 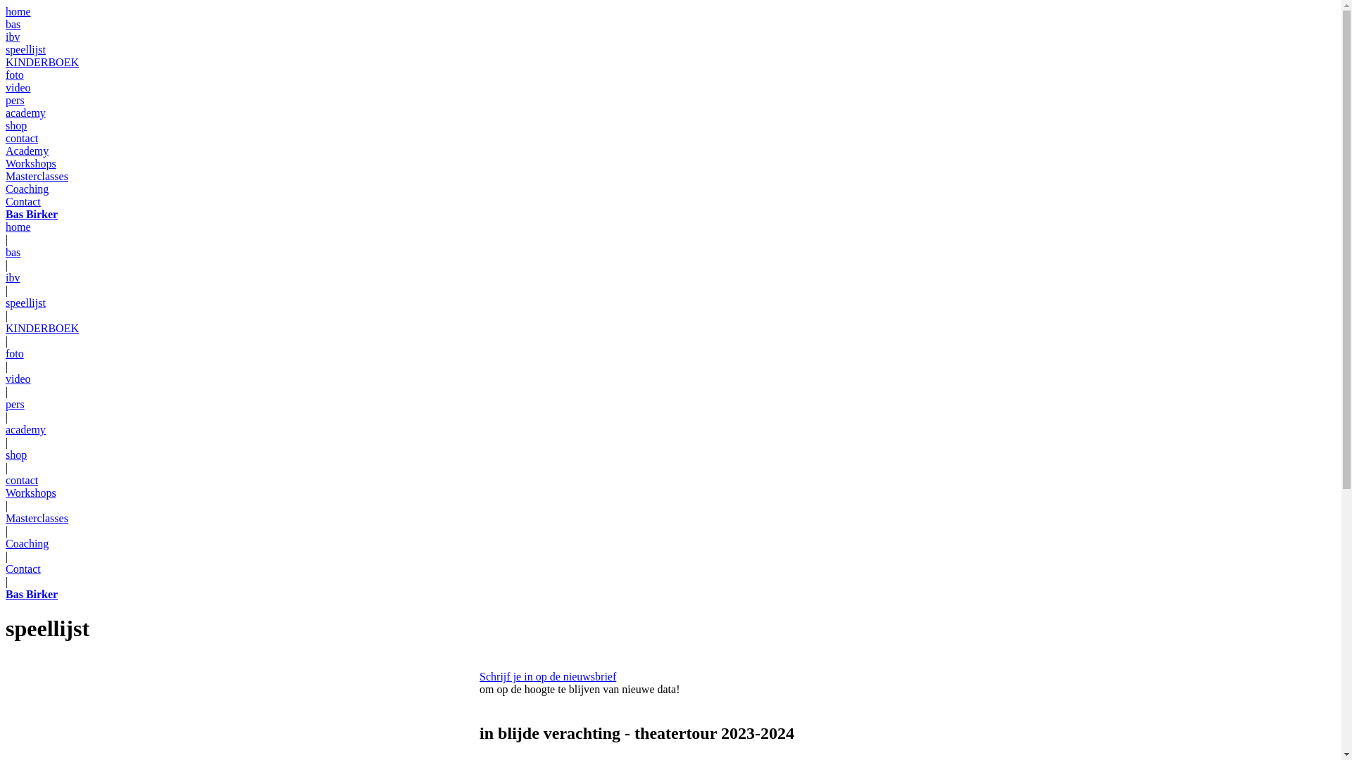 What do you see at coordinates (25, 113) in the screenshot?
I see `academy` at bounding box center [25, 113].